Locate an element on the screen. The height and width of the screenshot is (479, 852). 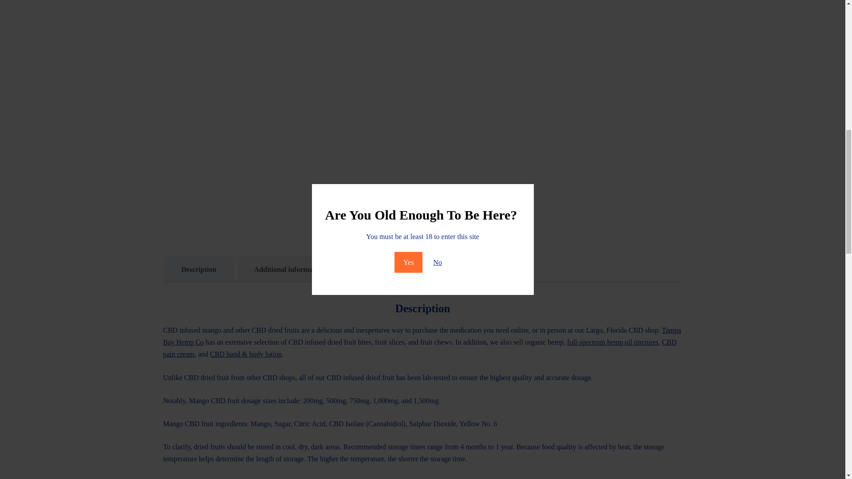
CBD pain cream is located at coordinates (420, 348).